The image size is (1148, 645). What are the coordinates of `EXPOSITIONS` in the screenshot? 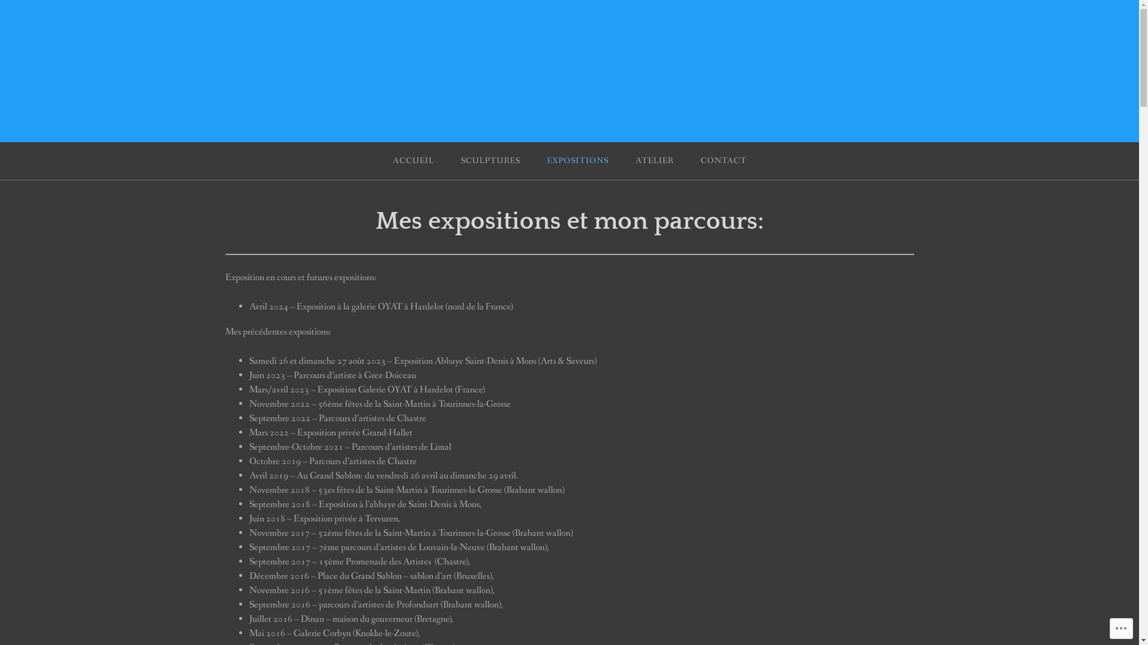 It's located at (578, 161).